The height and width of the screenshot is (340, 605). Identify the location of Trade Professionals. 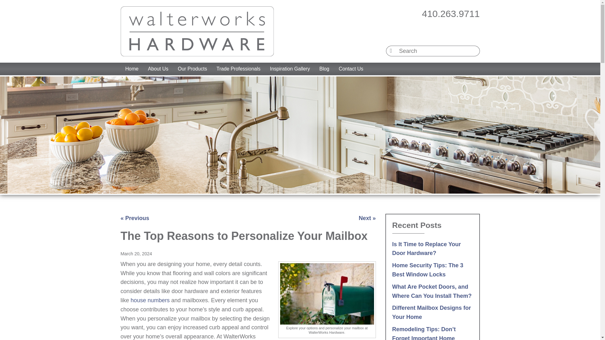
(238, 69).